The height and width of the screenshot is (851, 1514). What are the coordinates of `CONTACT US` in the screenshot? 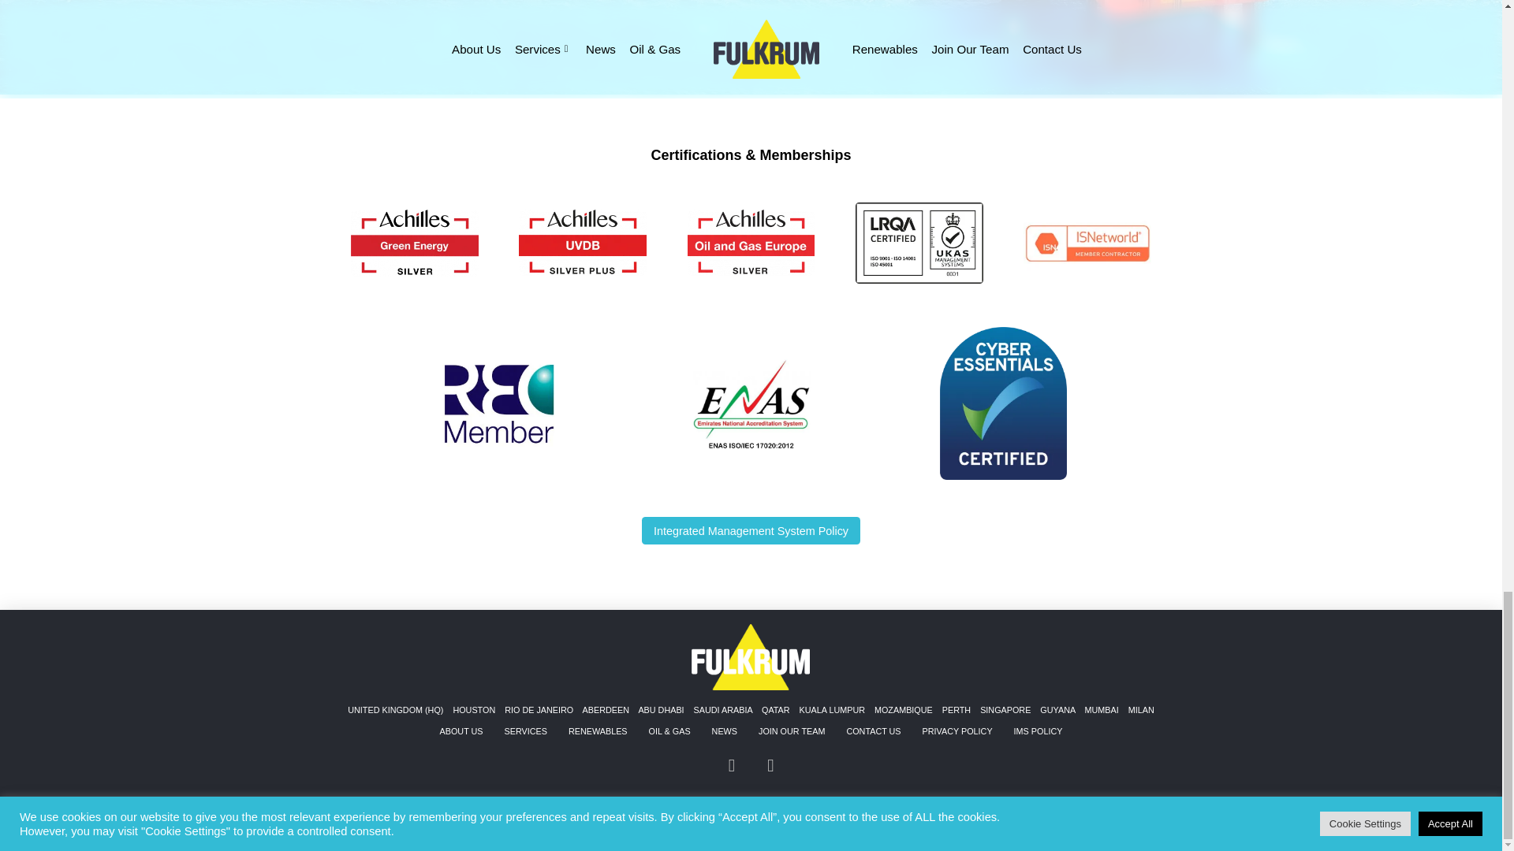 It's located at (873, 732).